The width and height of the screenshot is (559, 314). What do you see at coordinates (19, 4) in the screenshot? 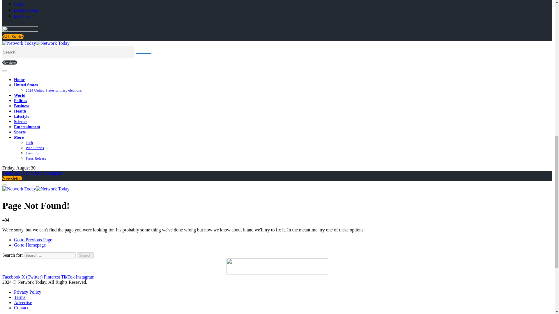
I see `Space` at bounding box center [19, 4].